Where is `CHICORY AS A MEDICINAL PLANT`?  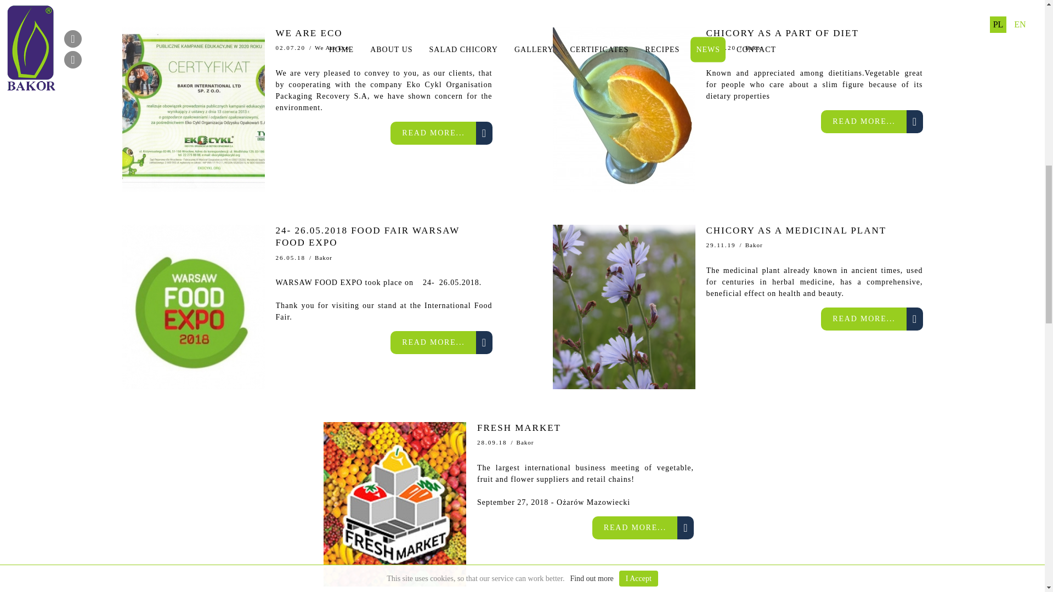
CHICORY AS A MEDICINAL PLANT is located at coordinates (815, 232).